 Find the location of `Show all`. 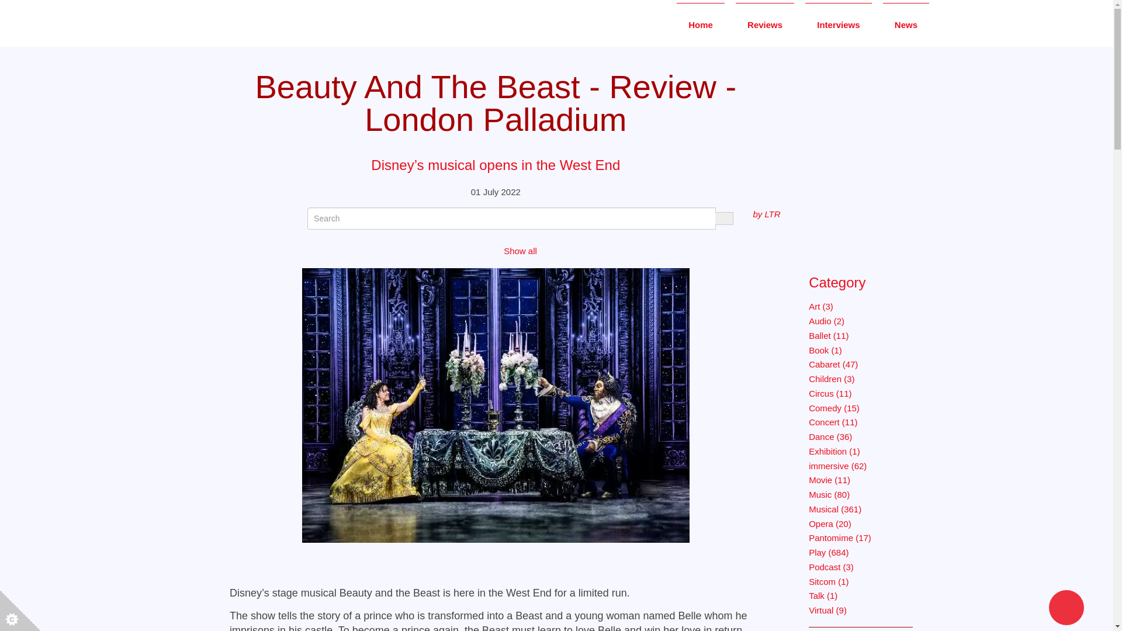

Show all is located at coordinates (520, 251).